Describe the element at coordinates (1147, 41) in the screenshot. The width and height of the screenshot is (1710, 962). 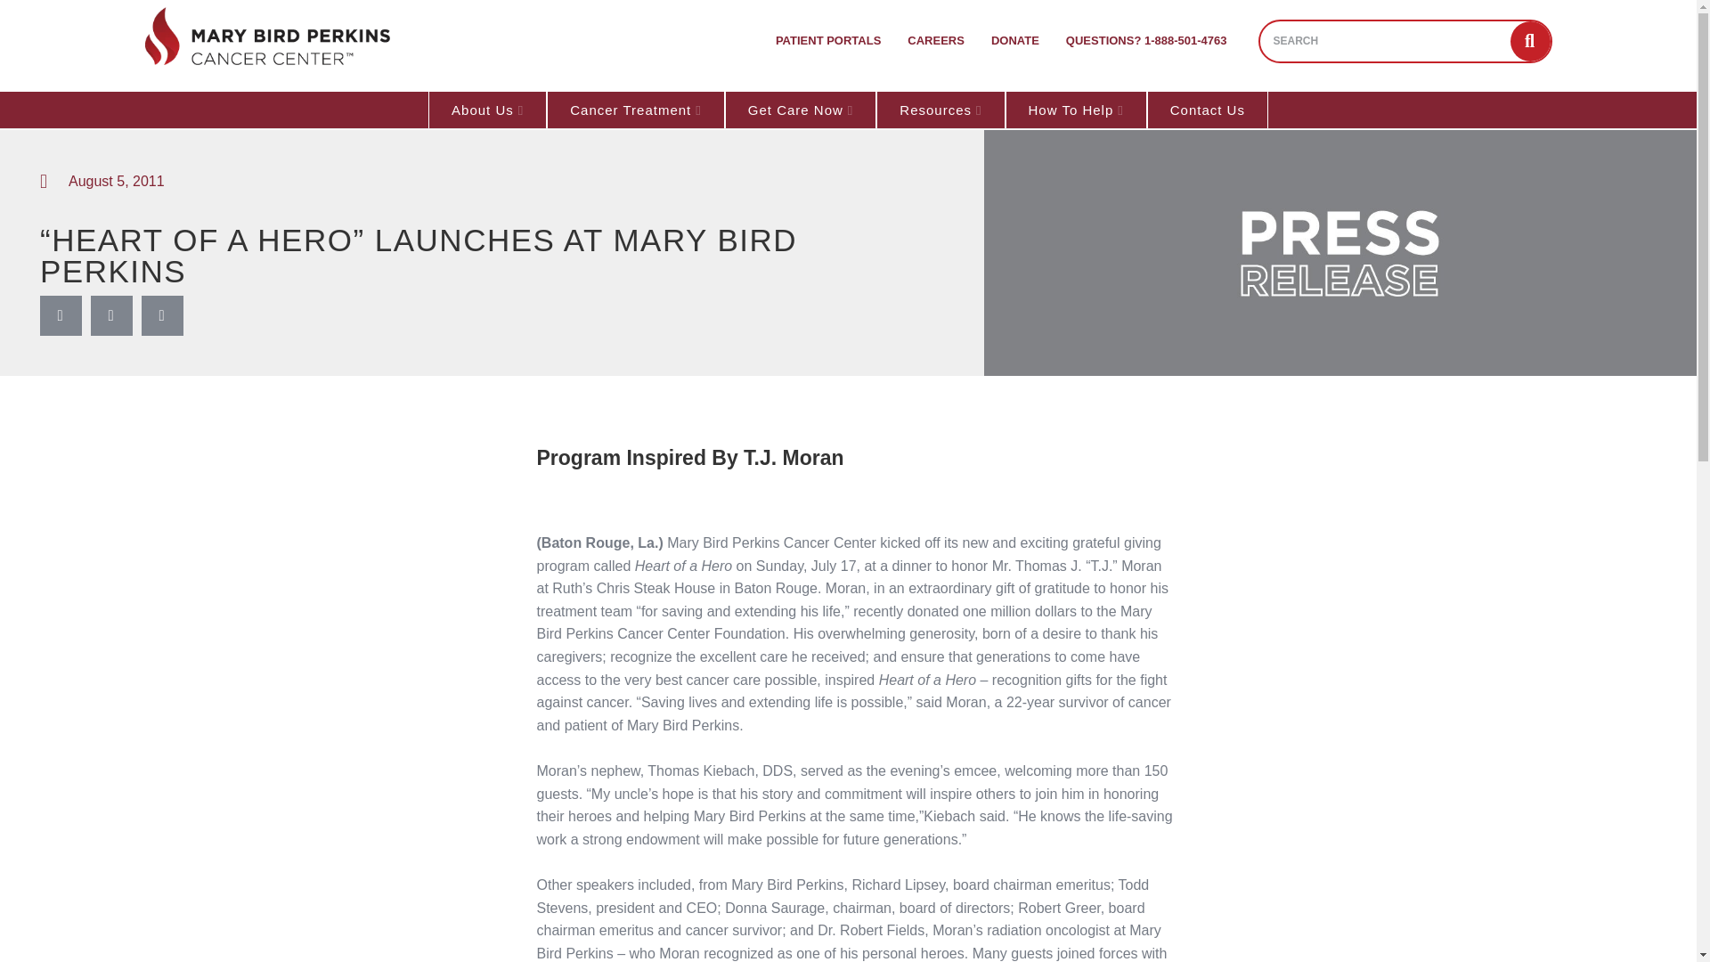
I see `QUESTIONS? 1-888-501-4763` at that location.